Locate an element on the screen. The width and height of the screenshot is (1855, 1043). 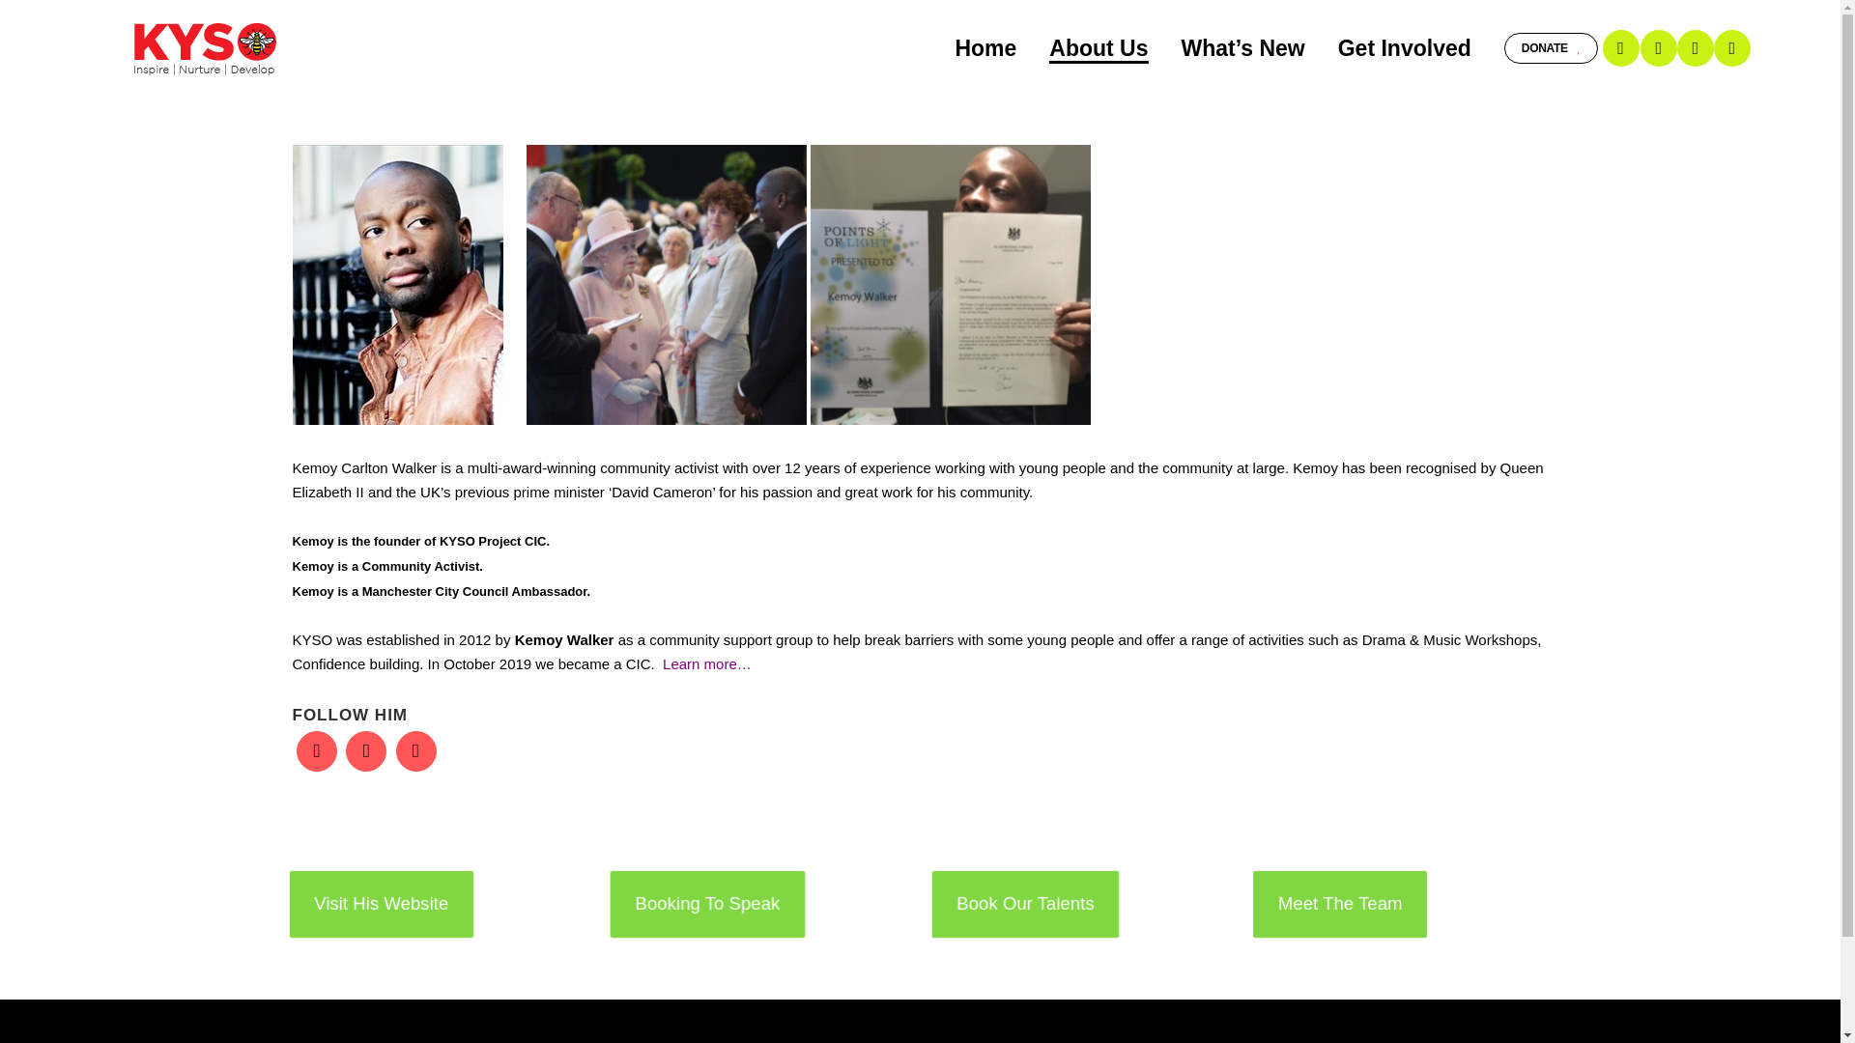
About Us is located at coordinates (1099, 48).